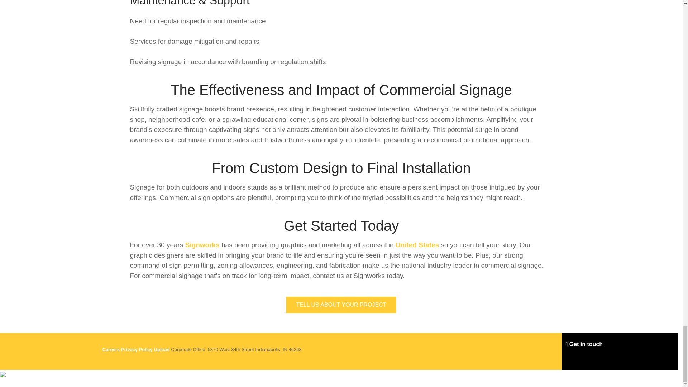 The width and height of the screenshot is (688, 387). I want to click on TELL US ABOUT YOUR PROJECT, so click(341, 305).